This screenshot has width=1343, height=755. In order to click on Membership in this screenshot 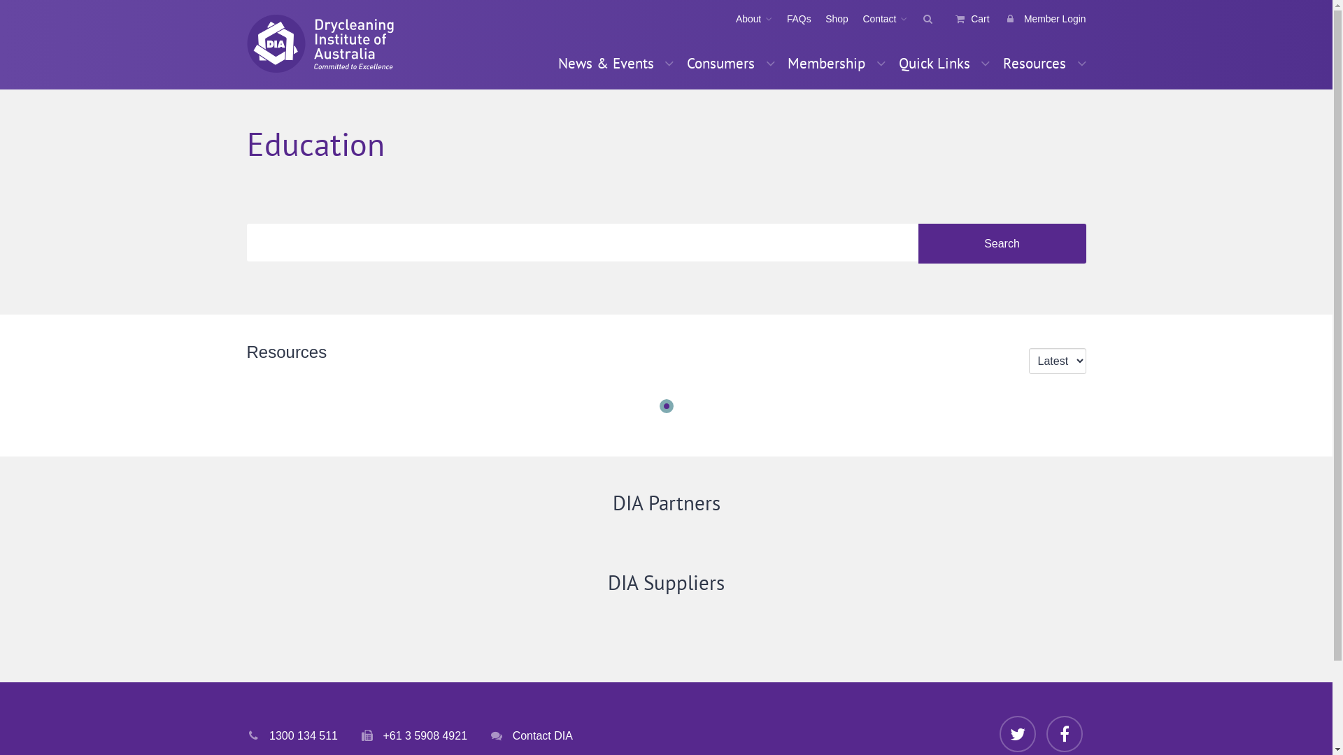, I will do `click(837, 63)`.